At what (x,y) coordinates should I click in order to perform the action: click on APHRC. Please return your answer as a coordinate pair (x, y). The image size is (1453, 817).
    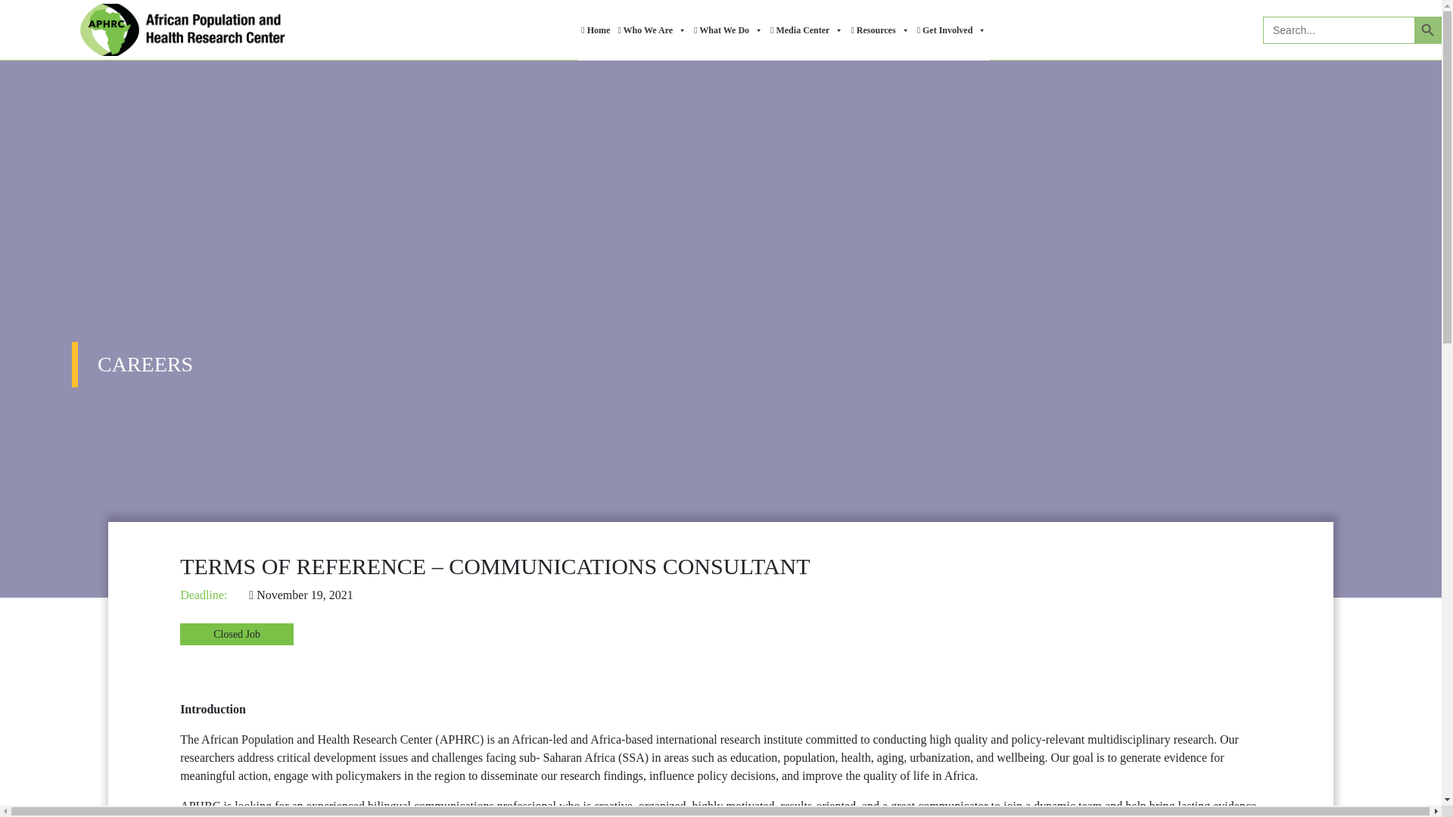
    Looking at the image, I should click on (182, 30).